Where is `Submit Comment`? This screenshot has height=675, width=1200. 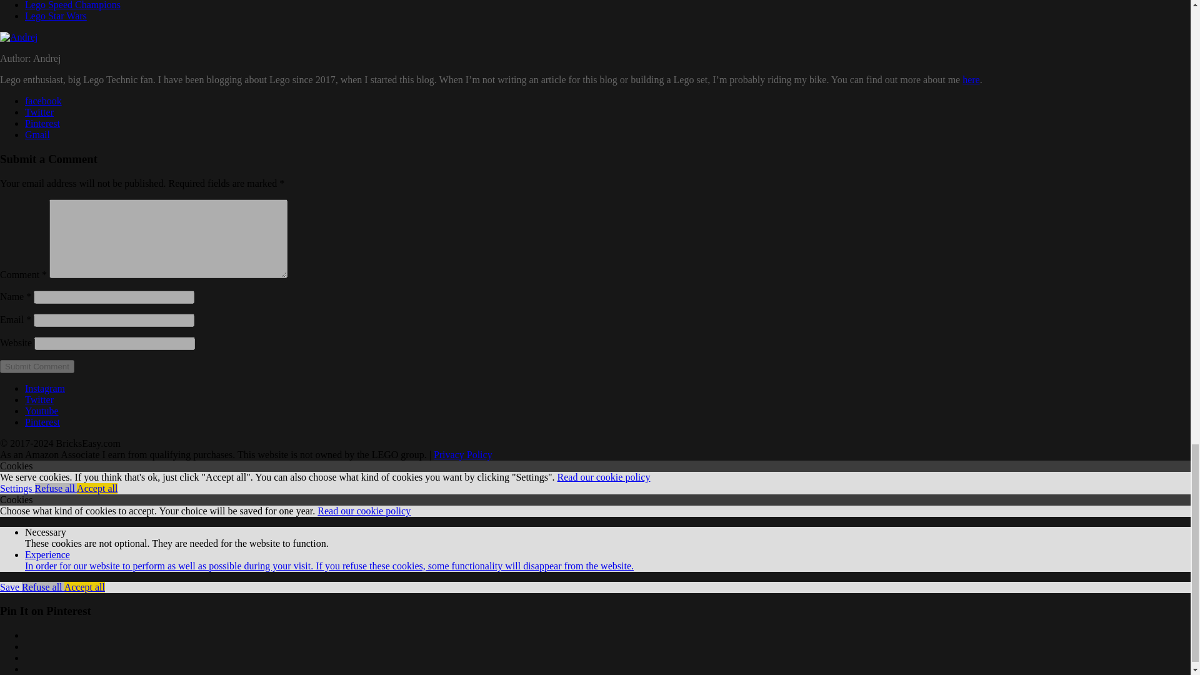 Submit Comment is located at coordinates (37, 366).